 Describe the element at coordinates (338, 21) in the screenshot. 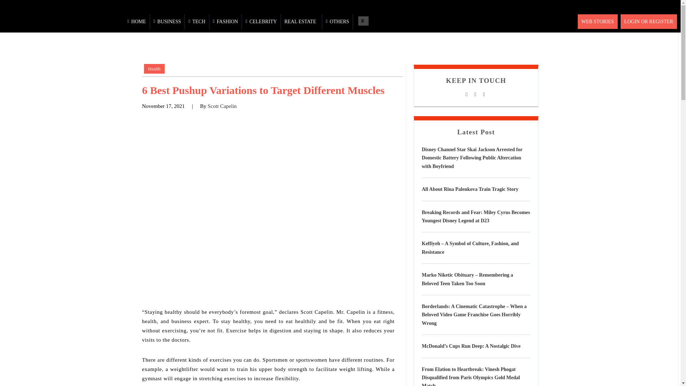

I see `OTHERS` at that location.